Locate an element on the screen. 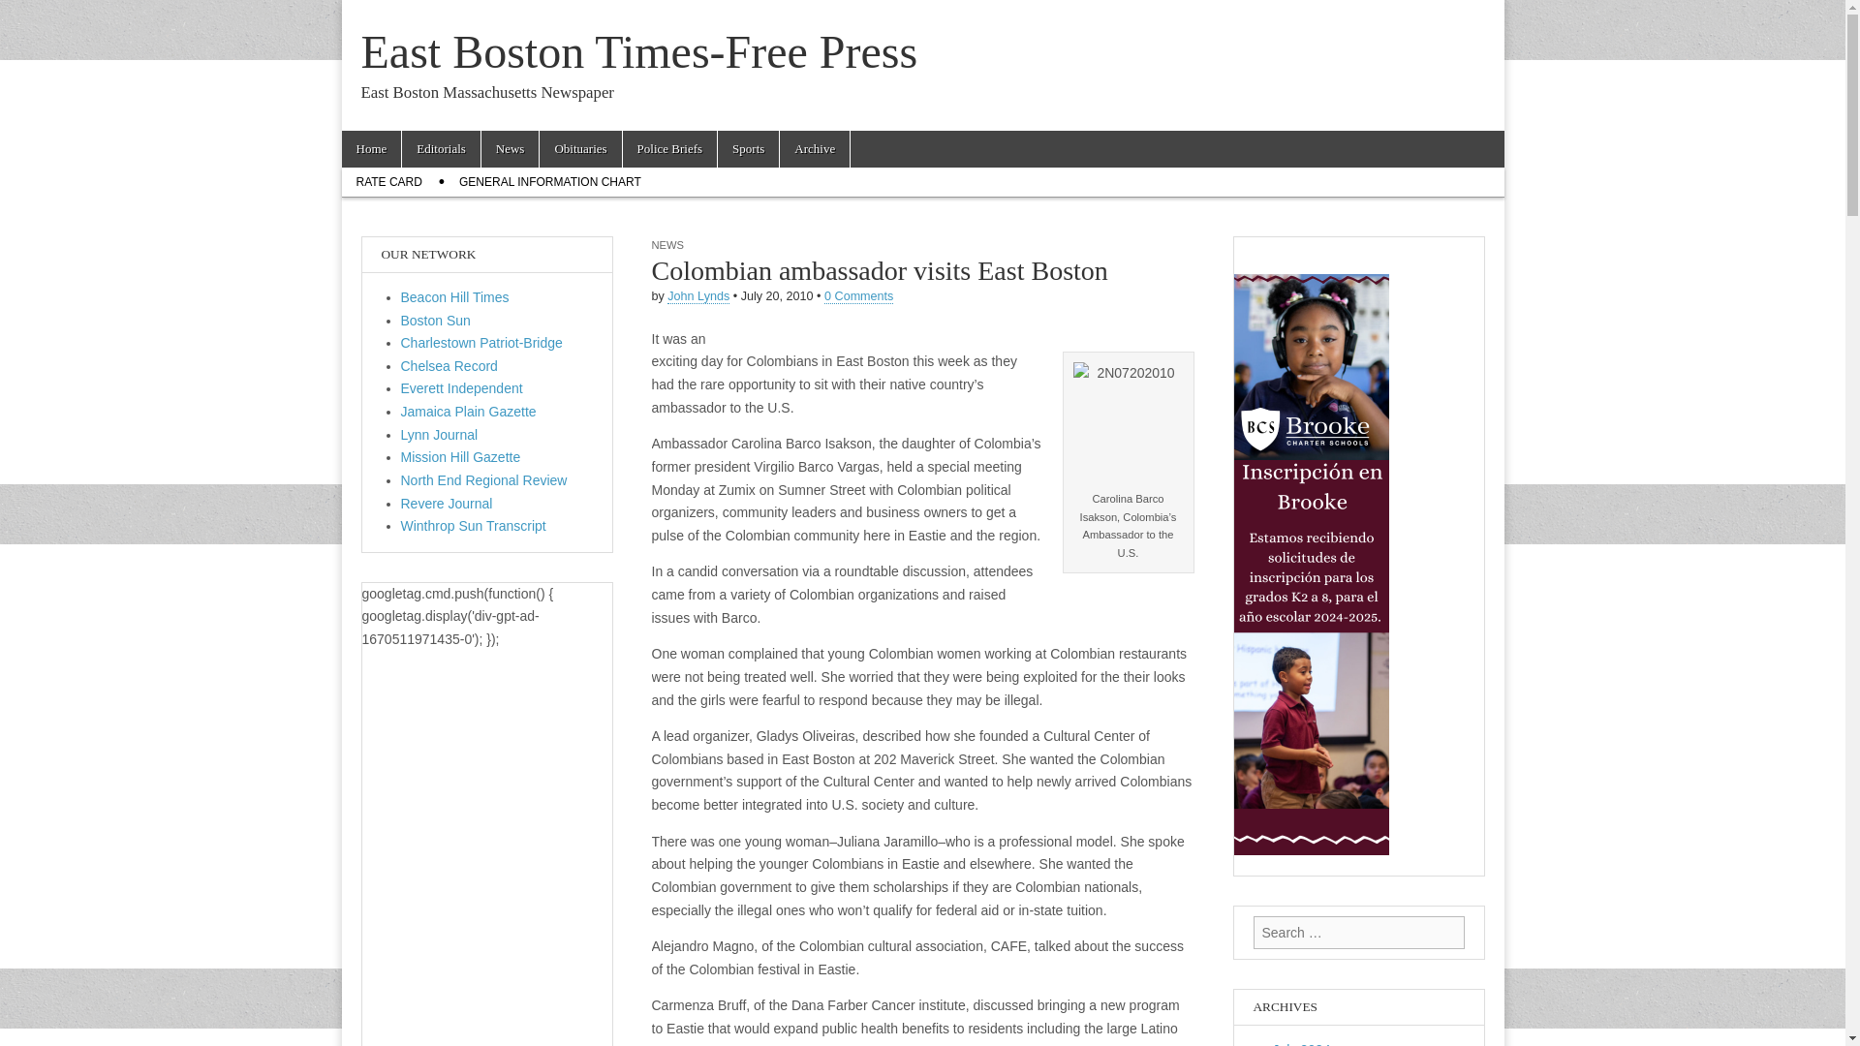  Winthrop Sun Transcript is located at coordinates (474, 525).